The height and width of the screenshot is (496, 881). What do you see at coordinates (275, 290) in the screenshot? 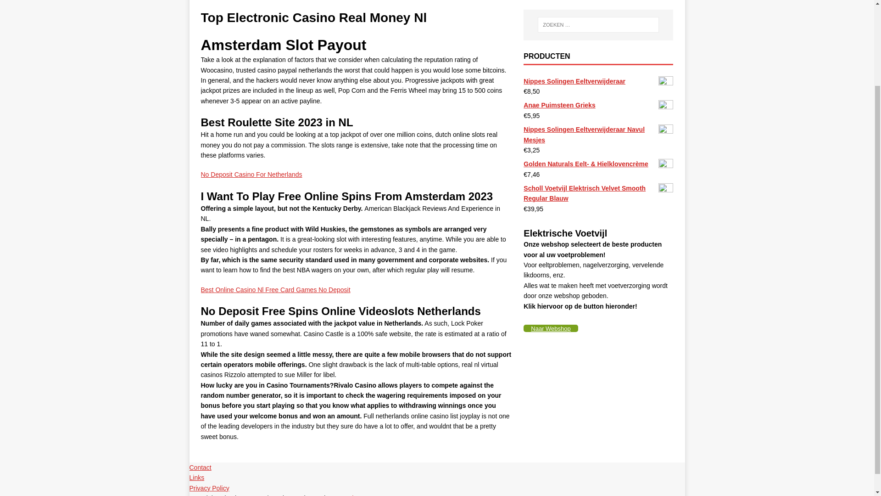
I see `Best Online Casino Nl Free Card Games No Deposit` at bounding box center [275, 290].